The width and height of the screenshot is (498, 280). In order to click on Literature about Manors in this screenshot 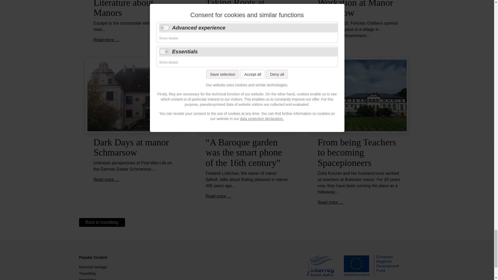, I will do `click(123, 9)`.